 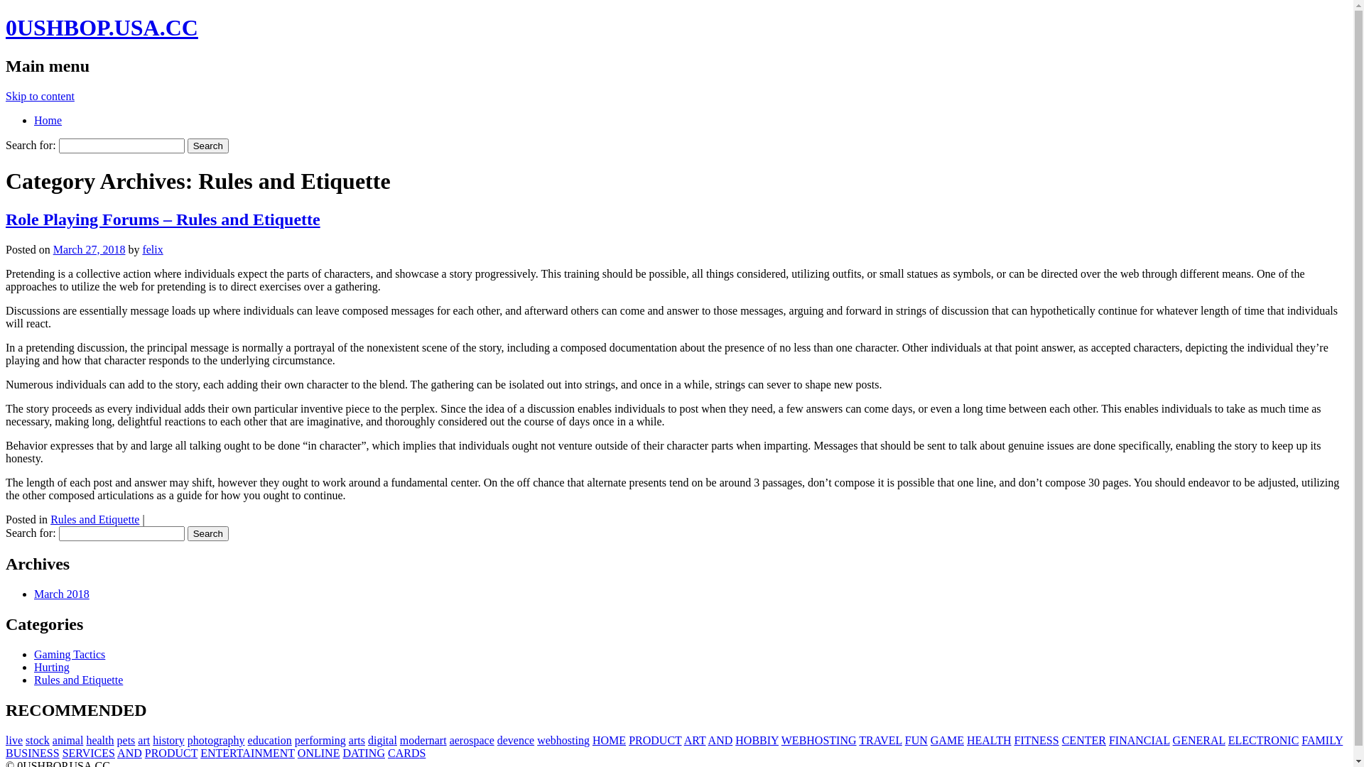 I want to click on T, so click(x=362, y=753).